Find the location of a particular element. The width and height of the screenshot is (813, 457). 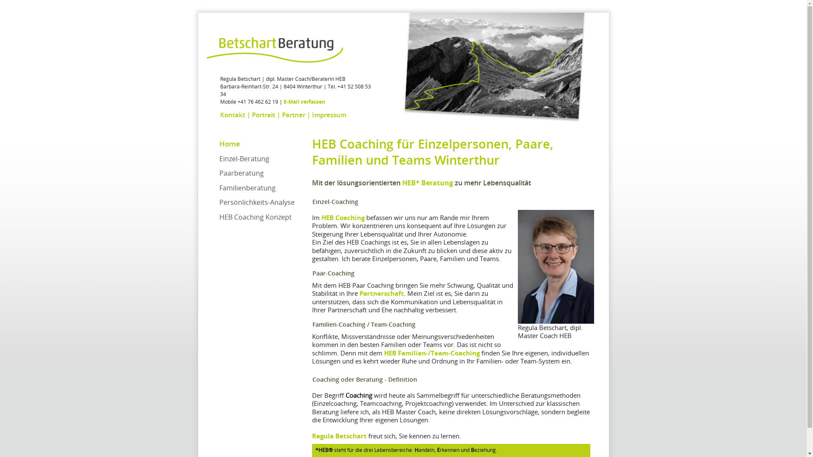

Regula Betschart, dipl. Master Coach HEB is located at coordinates (556, 267).